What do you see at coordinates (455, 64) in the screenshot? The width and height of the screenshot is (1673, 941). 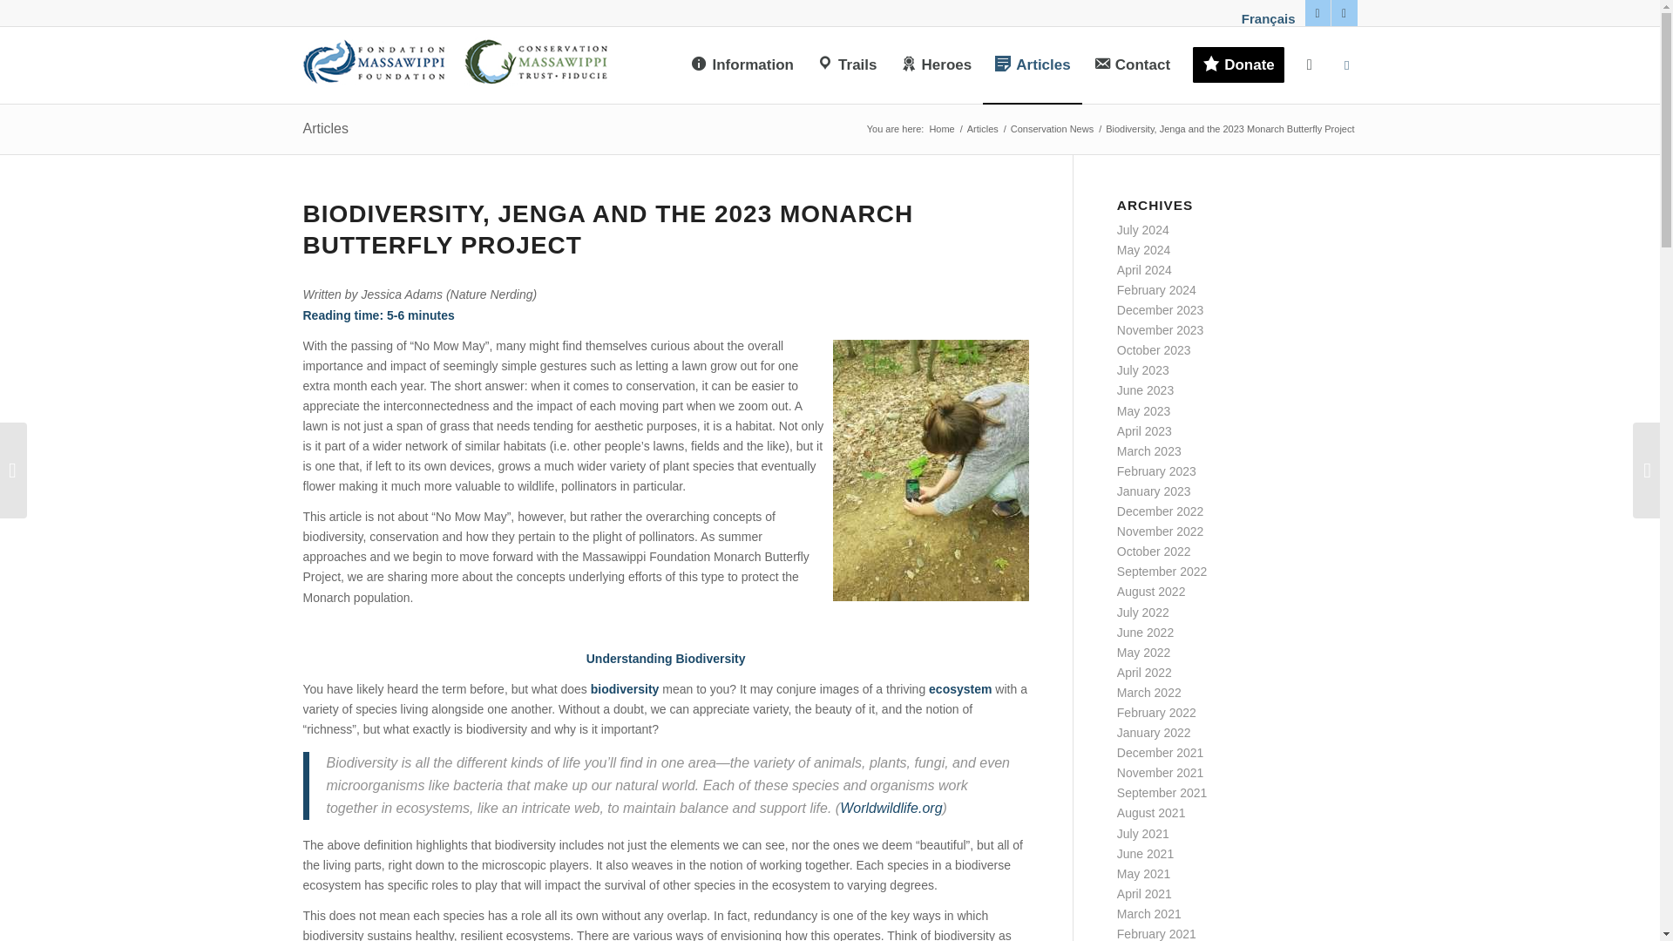 I see `long logo` at bounding box center [455, 64].